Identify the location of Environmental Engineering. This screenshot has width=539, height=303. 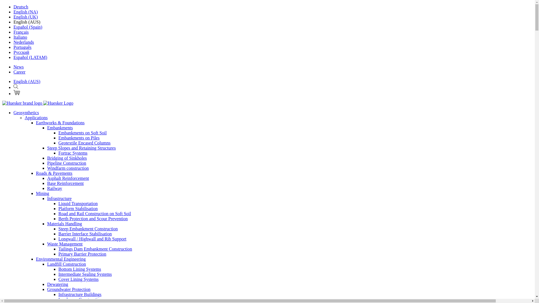
(61, 259).